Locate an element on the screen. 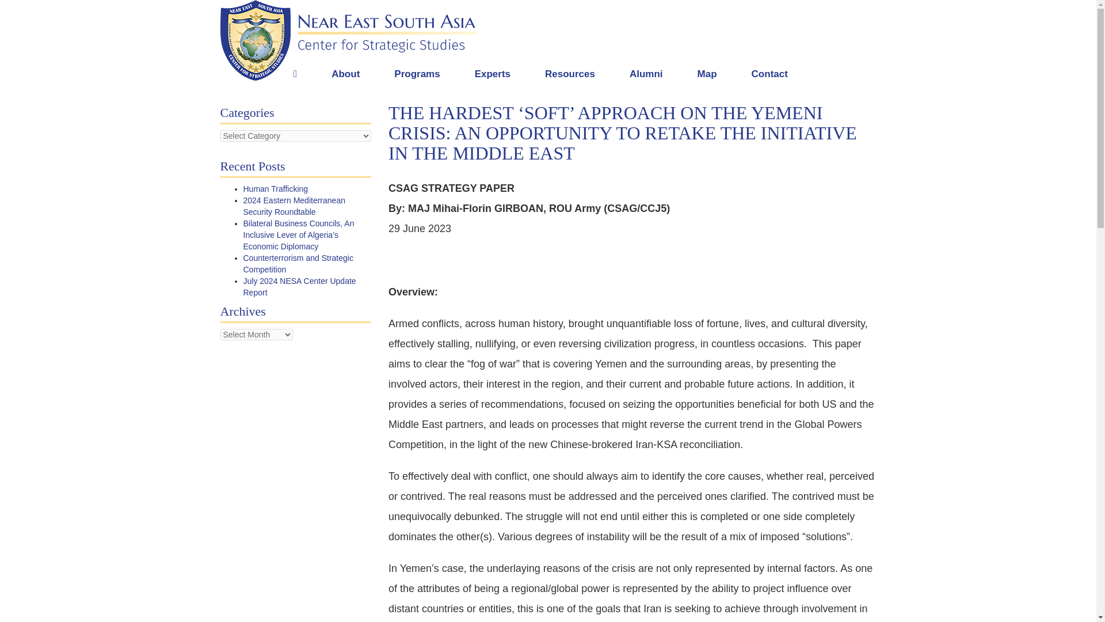  Programs is located at coordinates (417, 74).